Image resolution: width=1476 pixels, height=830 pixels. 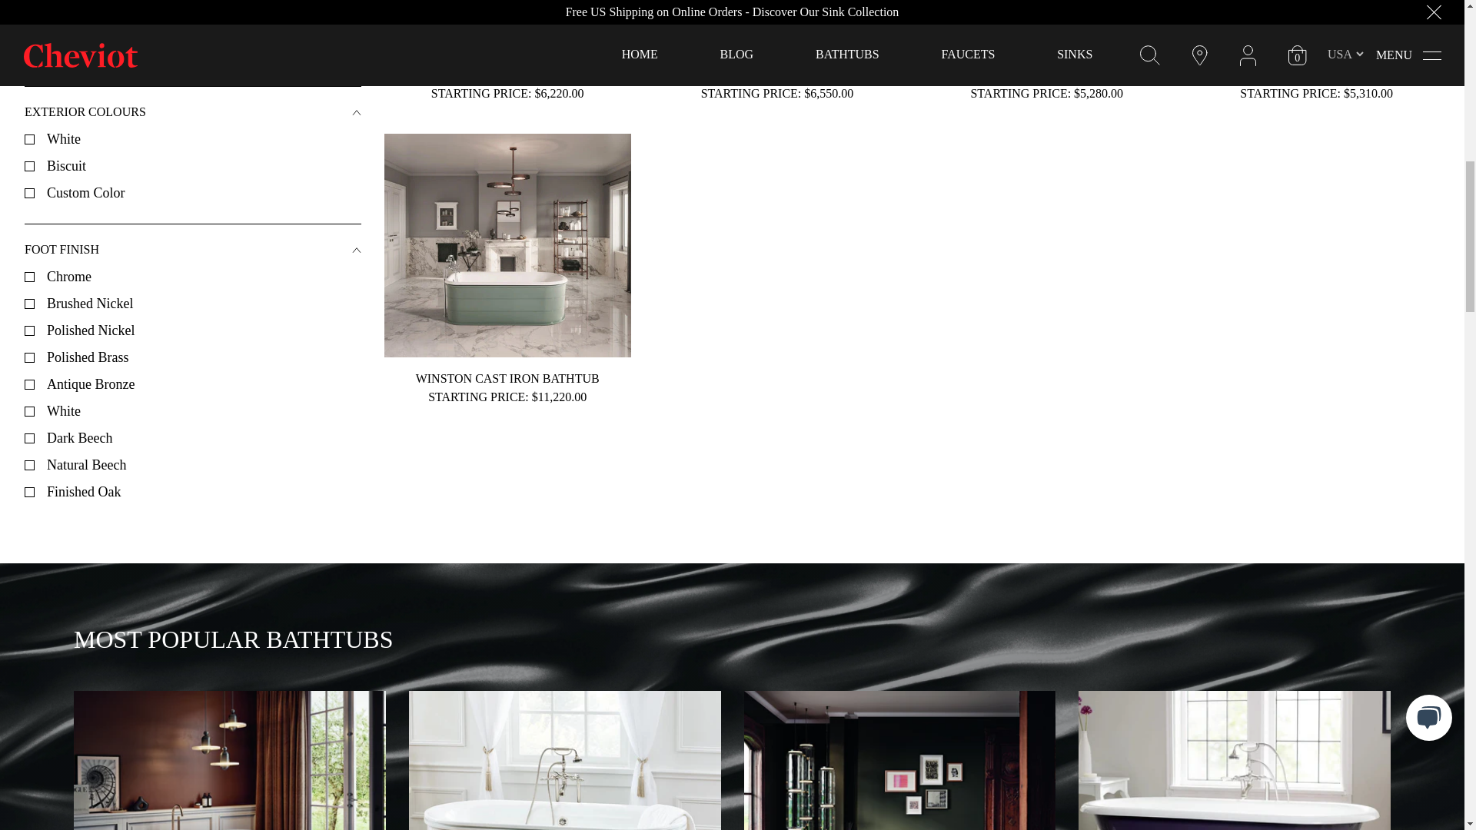 I want to click on Buckingham Cast Iron Bathtub, so click(x=564, y=760).